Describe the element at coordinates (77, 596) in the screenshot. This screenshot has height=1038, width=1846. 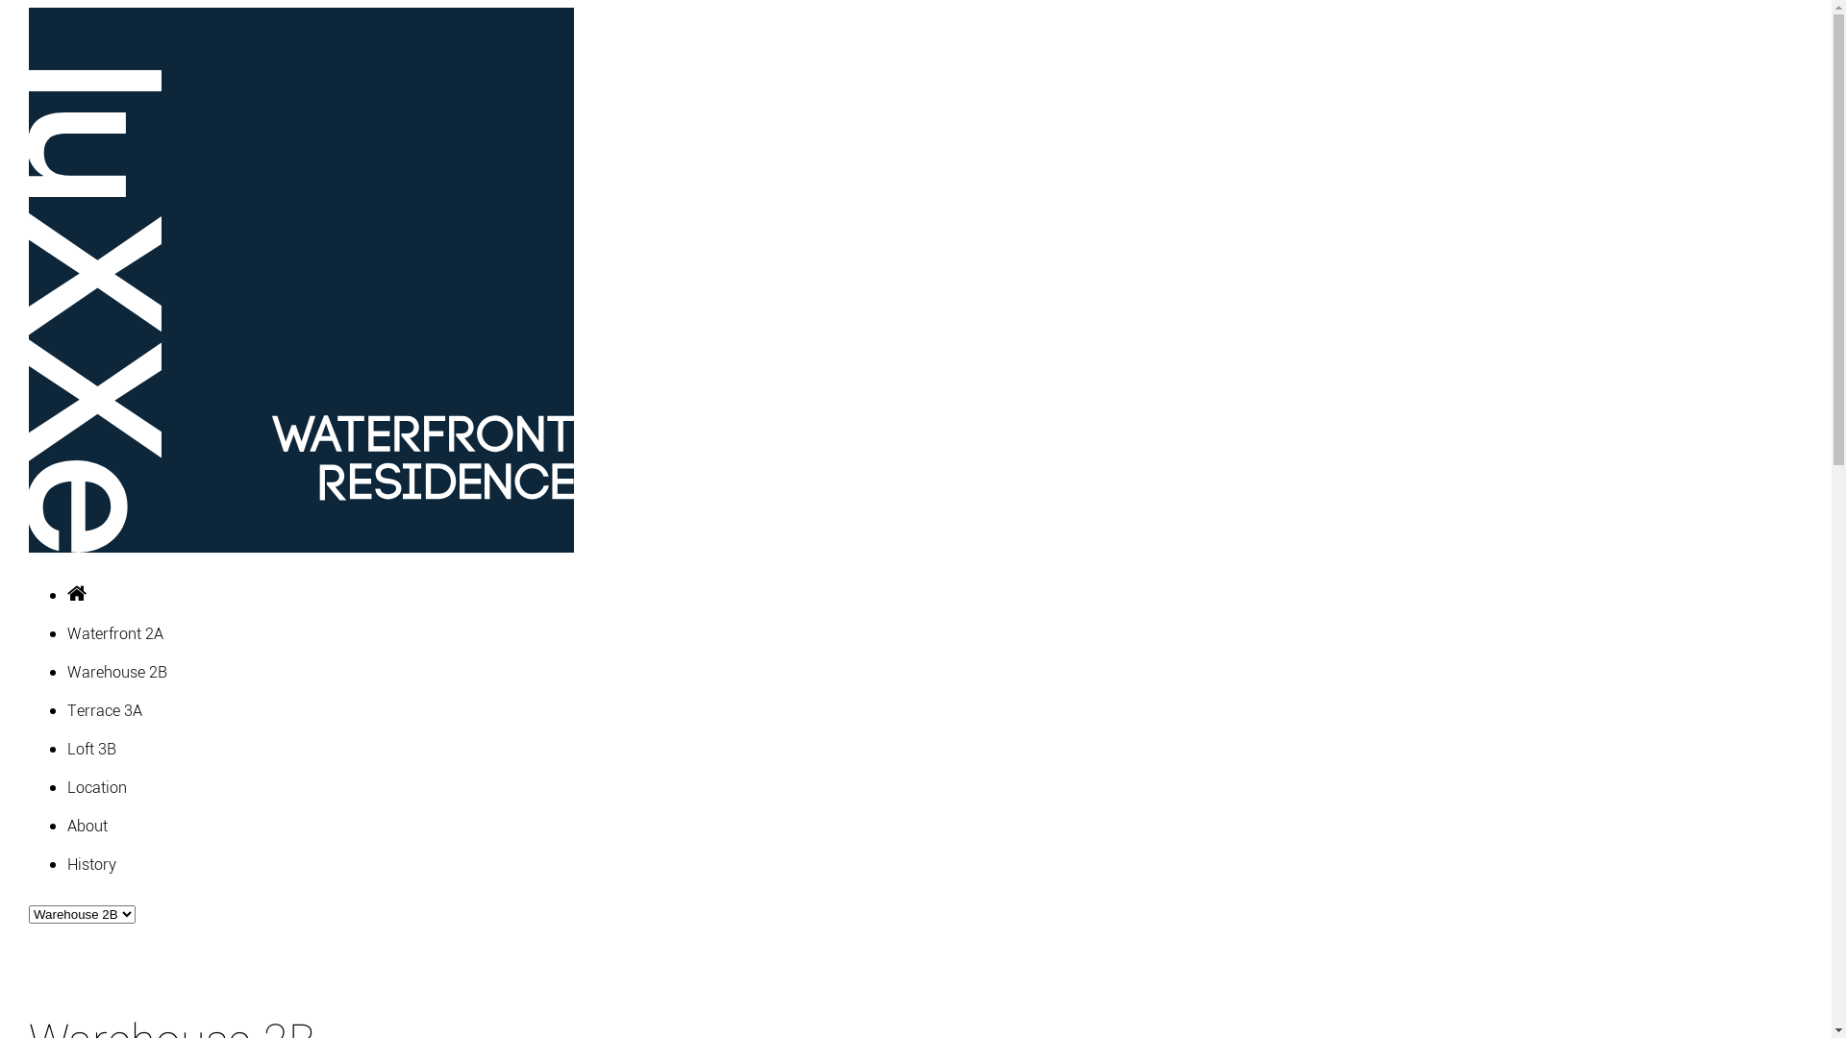
I see `Home` at that location.